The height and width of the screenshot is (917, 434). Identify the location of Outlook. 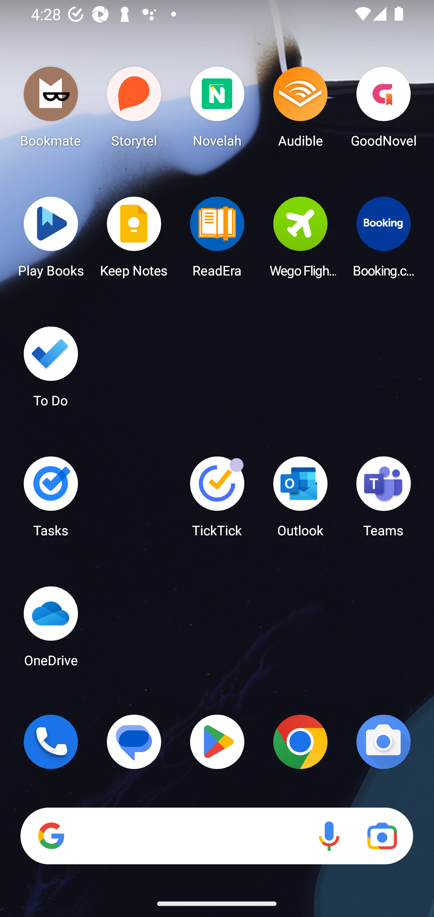
(300, 500).